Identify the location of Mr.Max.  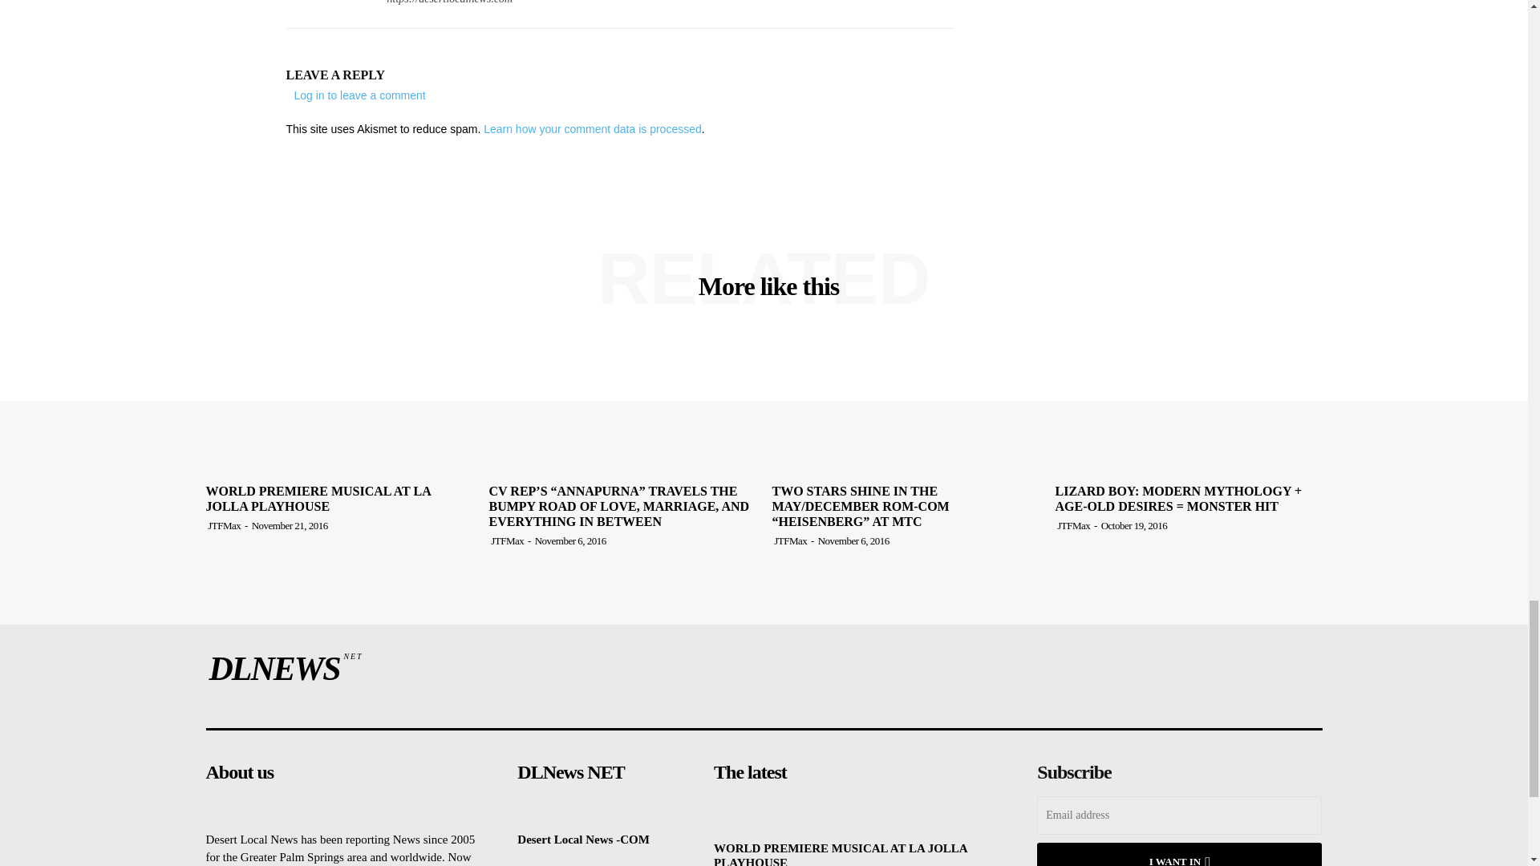
(323, 6).